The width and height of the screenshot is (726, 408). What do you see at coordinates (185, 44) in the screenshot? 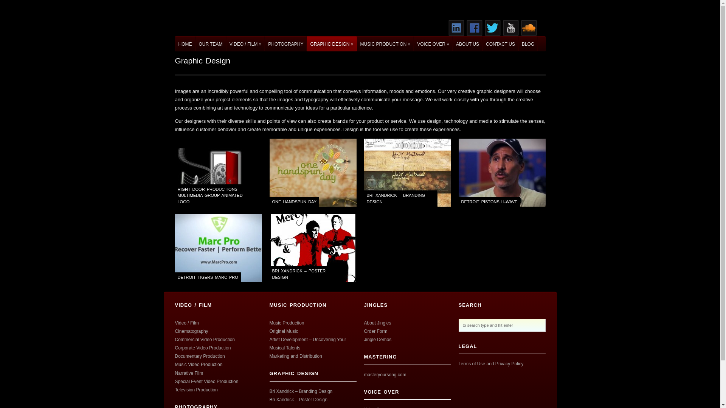
I see `HOME` at bounding box center [185, 44].